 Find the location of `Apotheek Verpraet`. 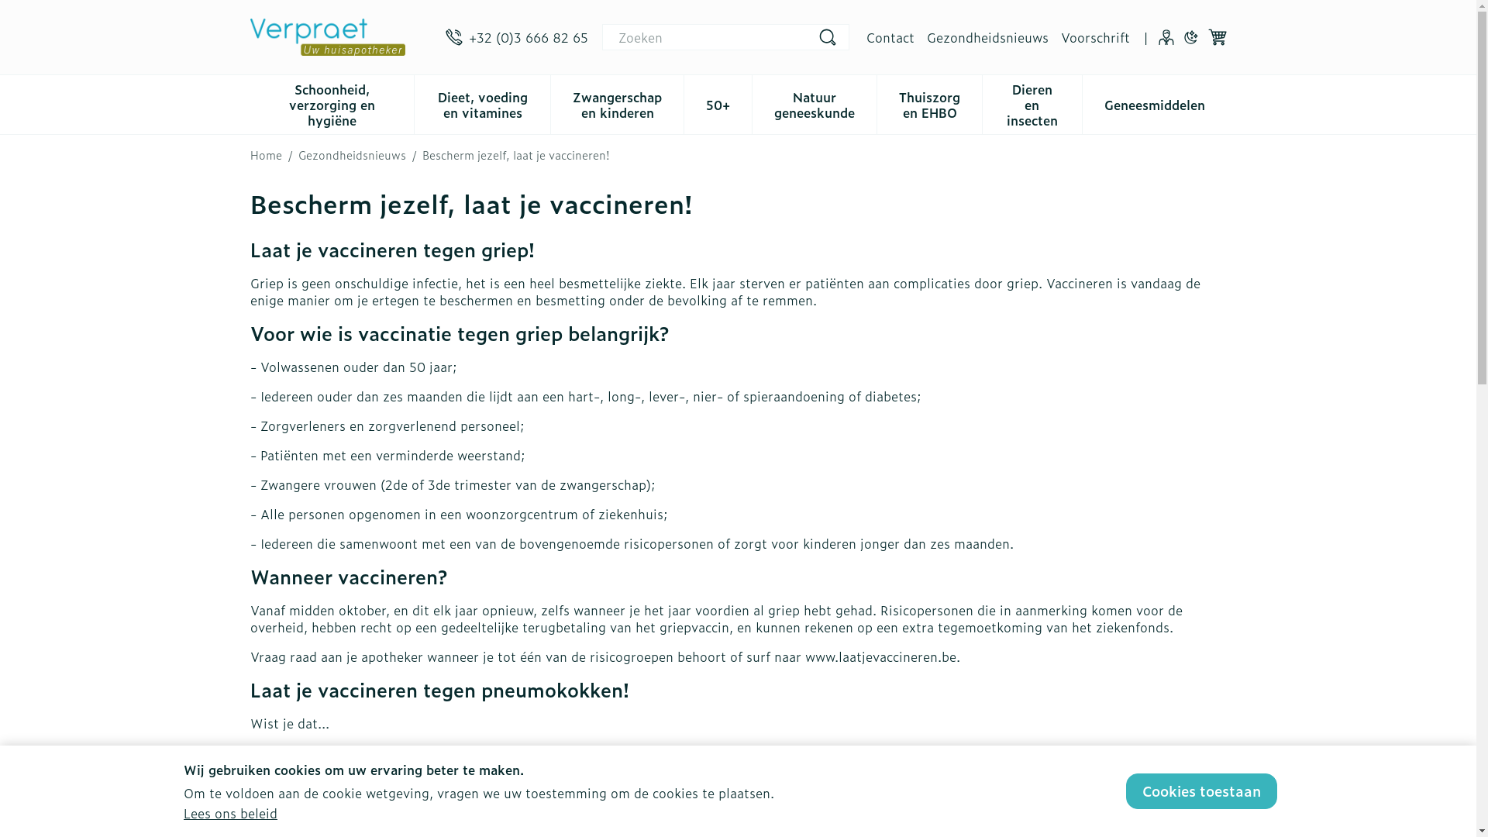

Apotheek Verpraet is located at coordinates (341, 37).